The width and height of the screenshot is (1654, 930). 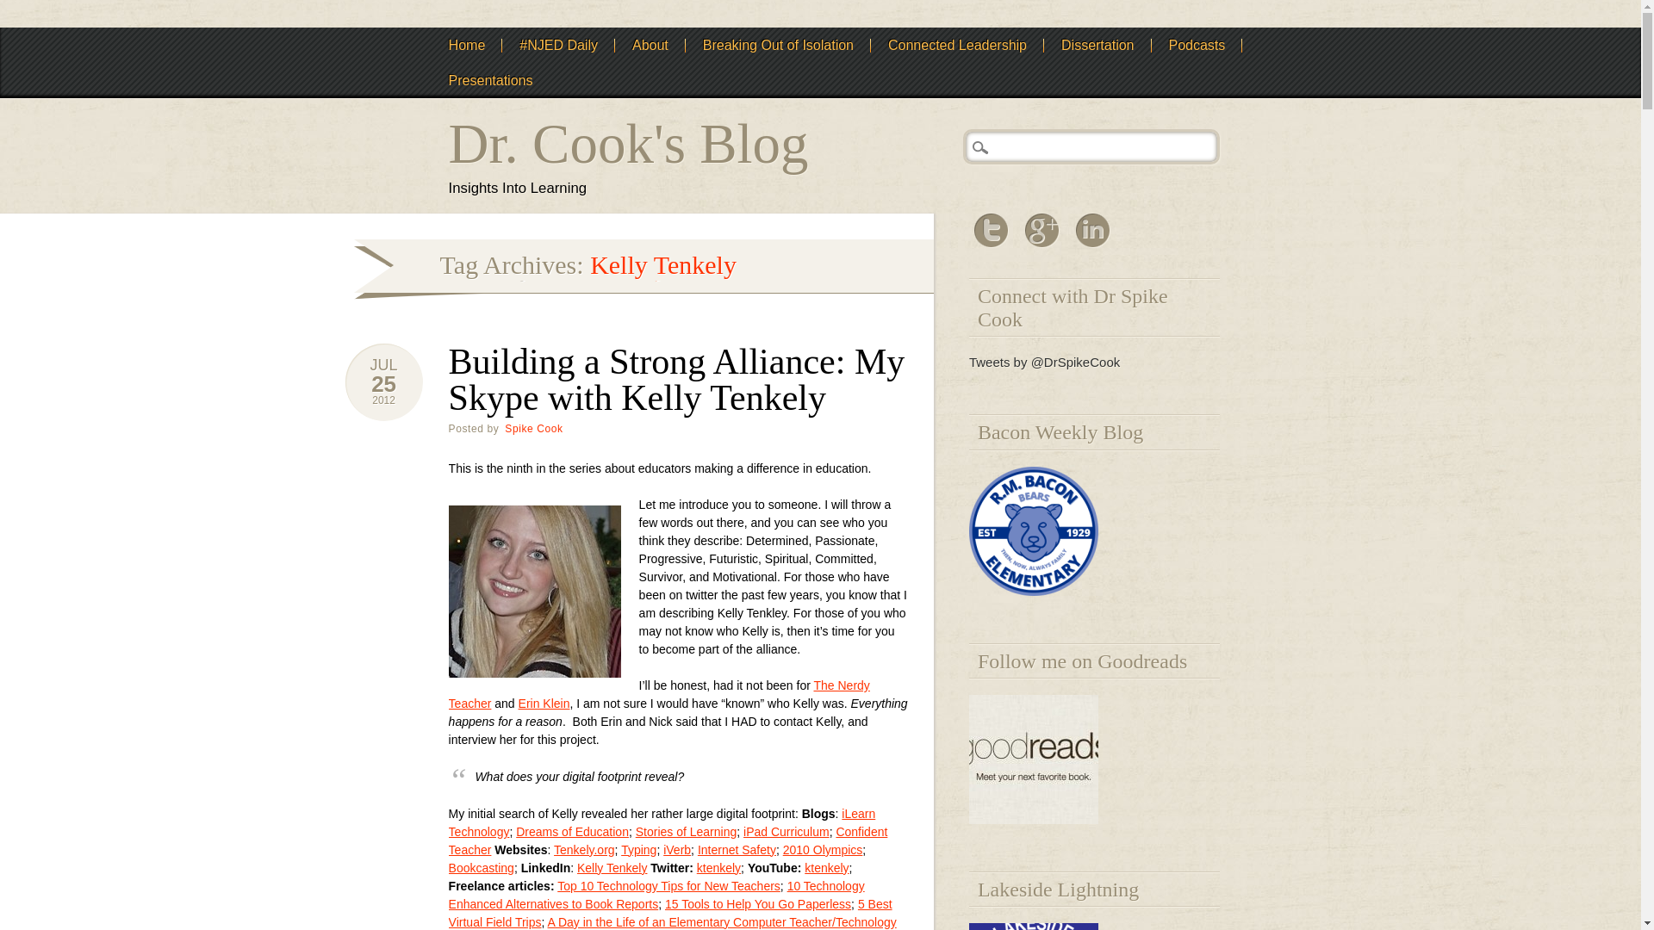 I want to click on 2012, so click(x=383, y=400).